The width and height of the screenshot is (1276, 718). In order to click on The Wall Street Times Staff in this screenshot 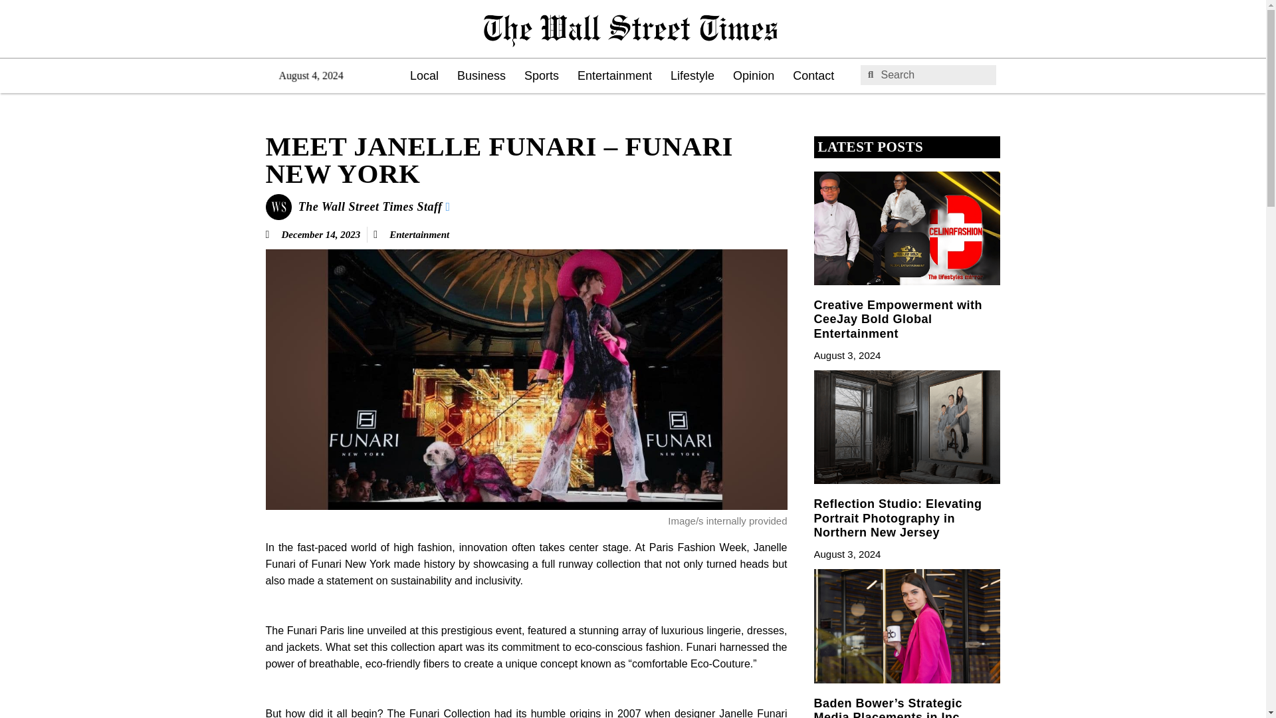, I will do `click(374, 206)`.